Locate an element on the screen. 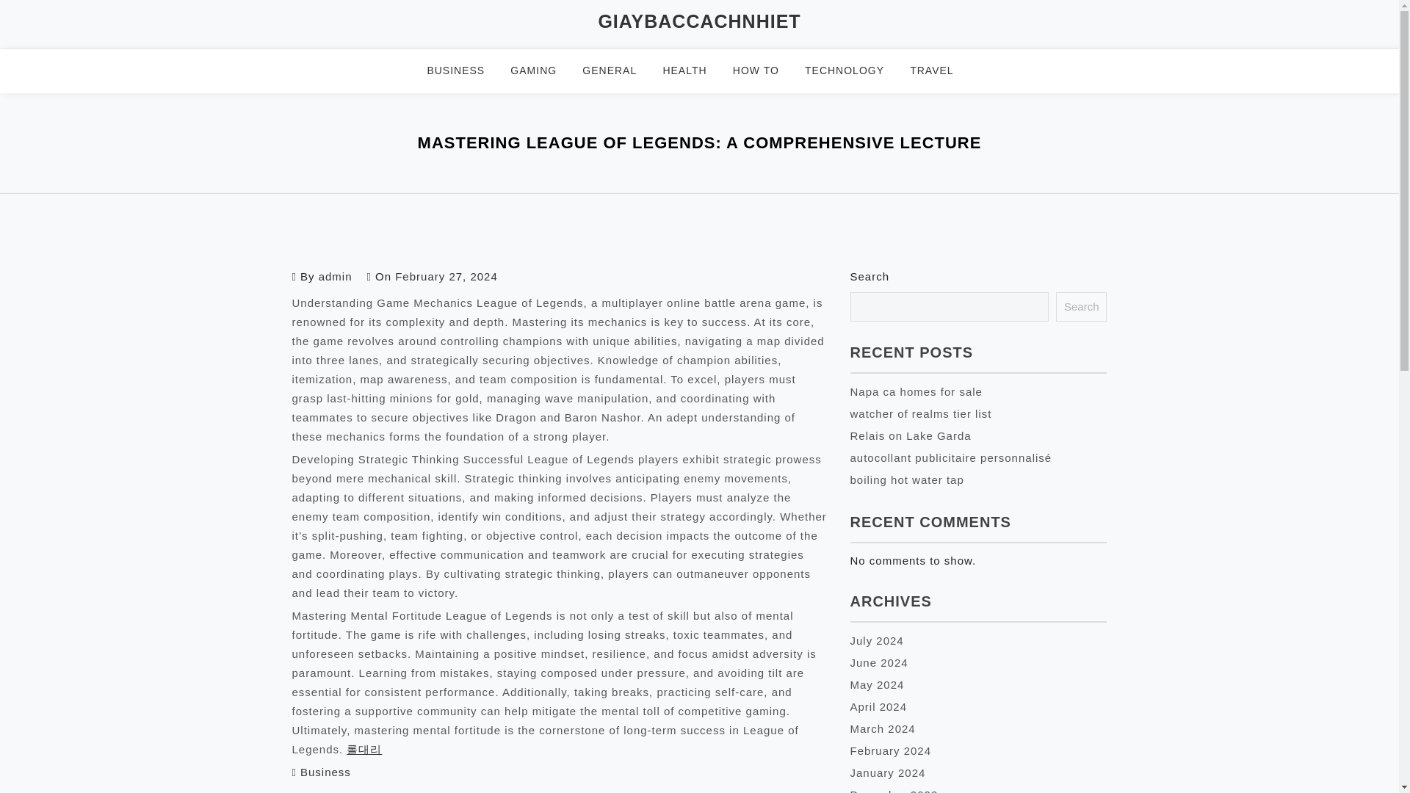  April 2024 is located at coordinates (878, 706).